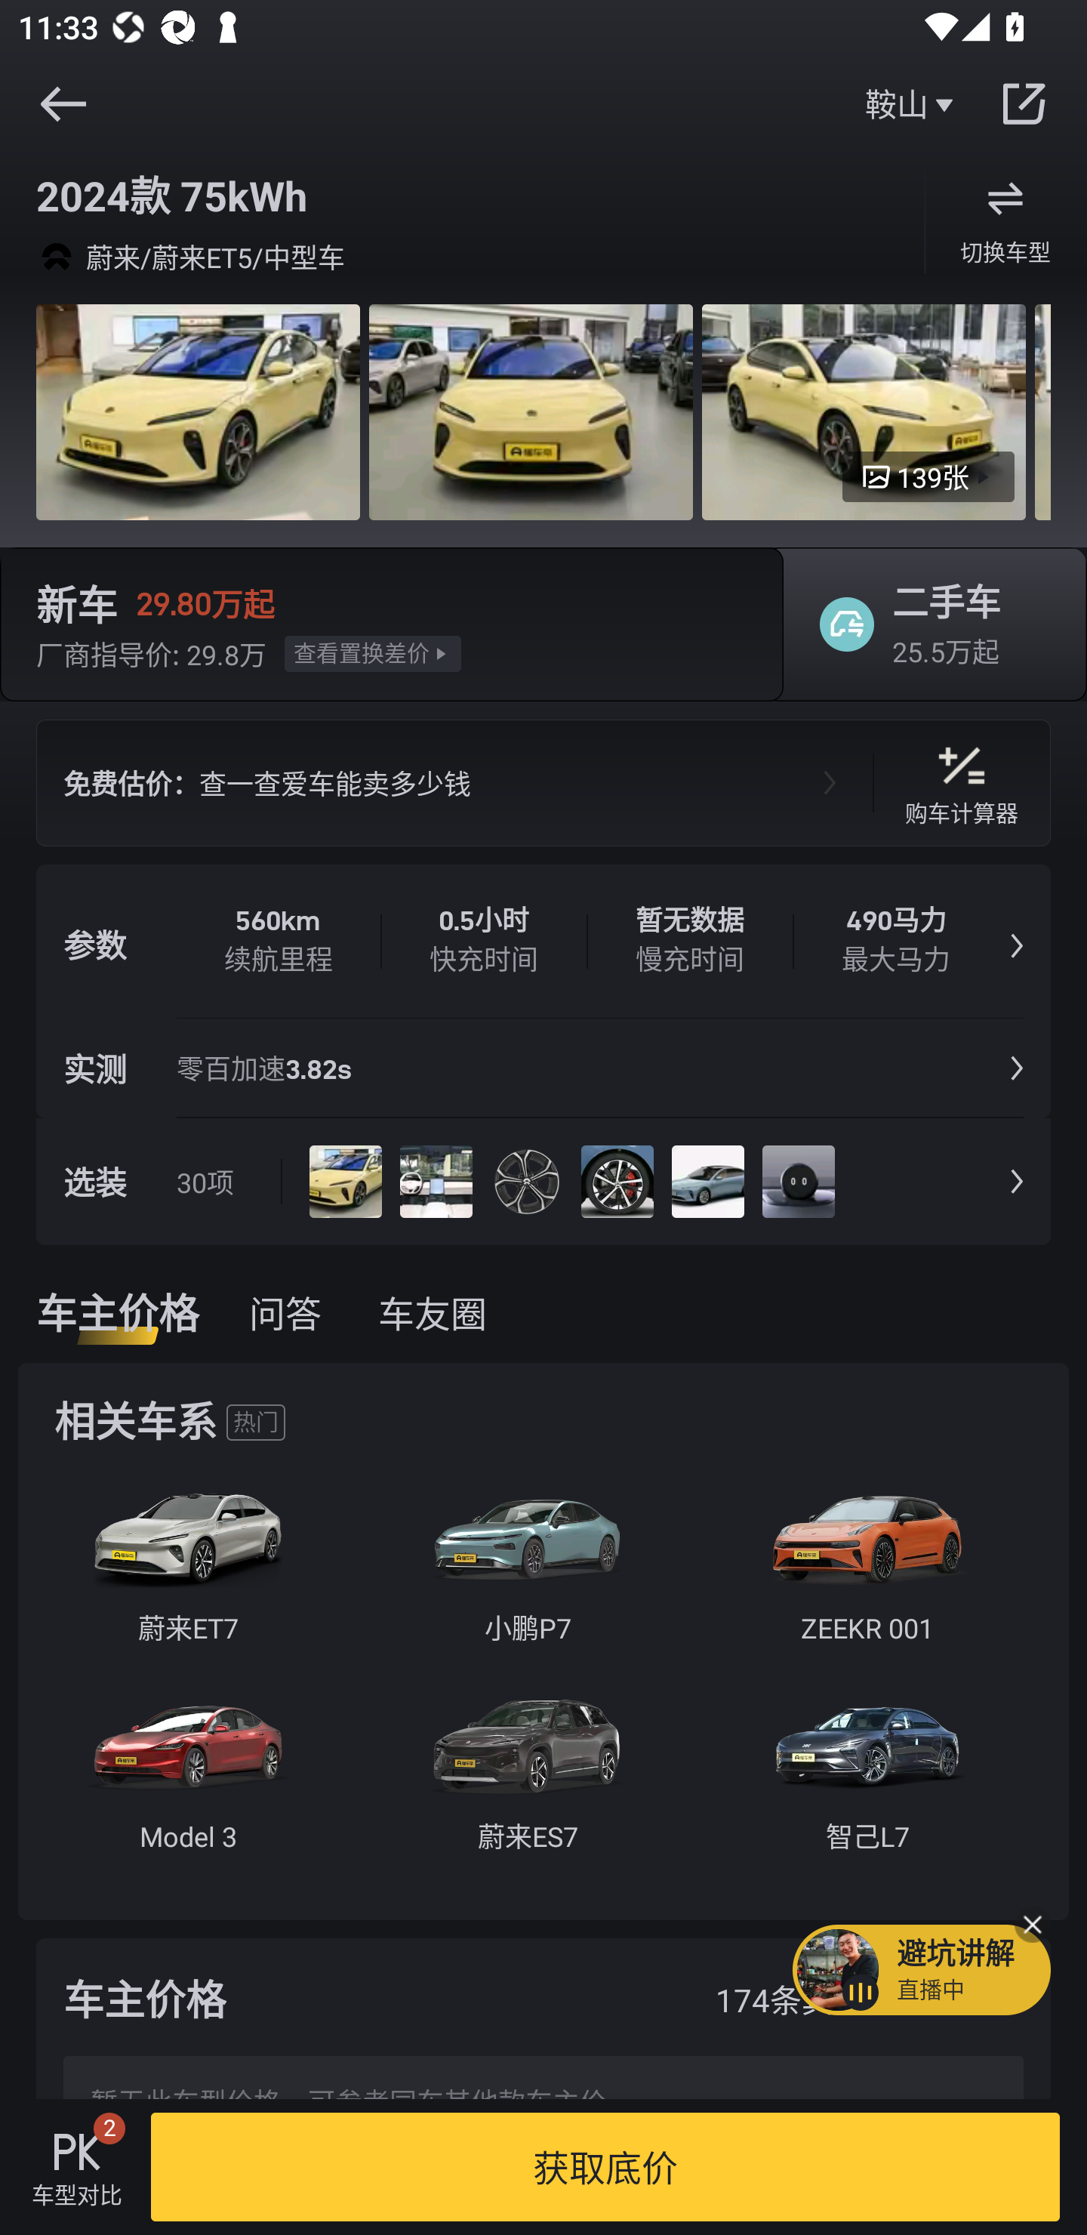  I want to click on 蔚来ES7, so click(527, 1782).